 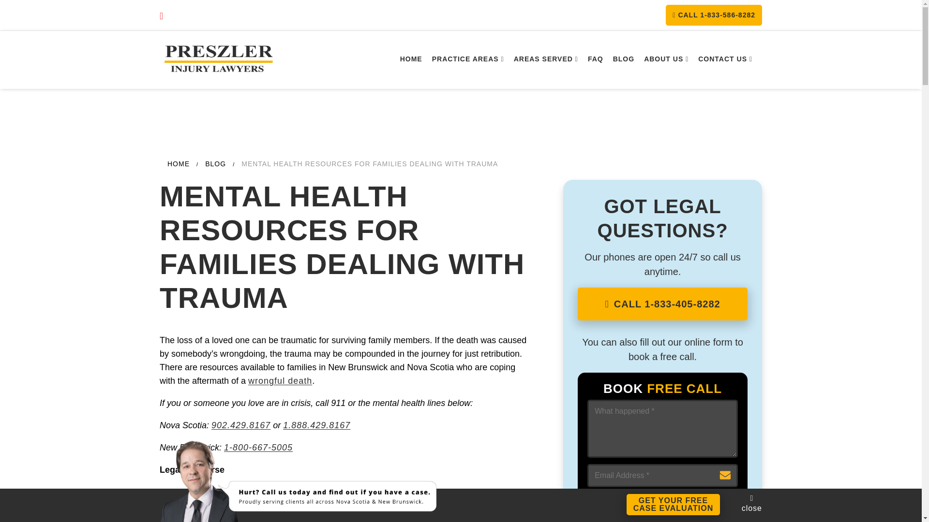 What do you see at coordinates (725, 59) in the screenshot?
I see `CONTACT US` at bounding box center [725, 59].